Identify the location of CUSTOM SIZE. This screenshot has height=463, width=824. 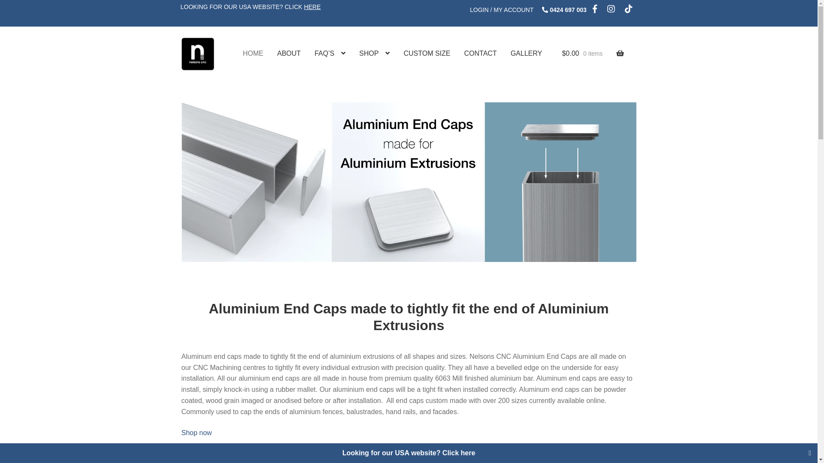
(427, 54).